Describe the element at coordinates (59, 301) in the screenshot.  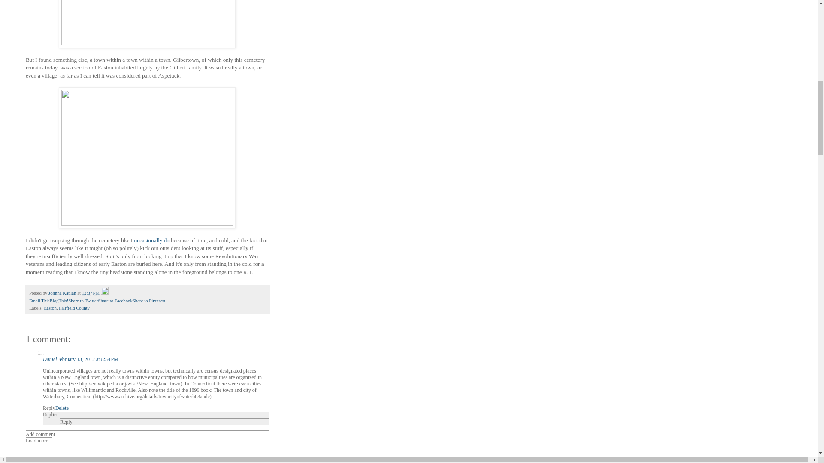
I see `BlogThis!` at that location.